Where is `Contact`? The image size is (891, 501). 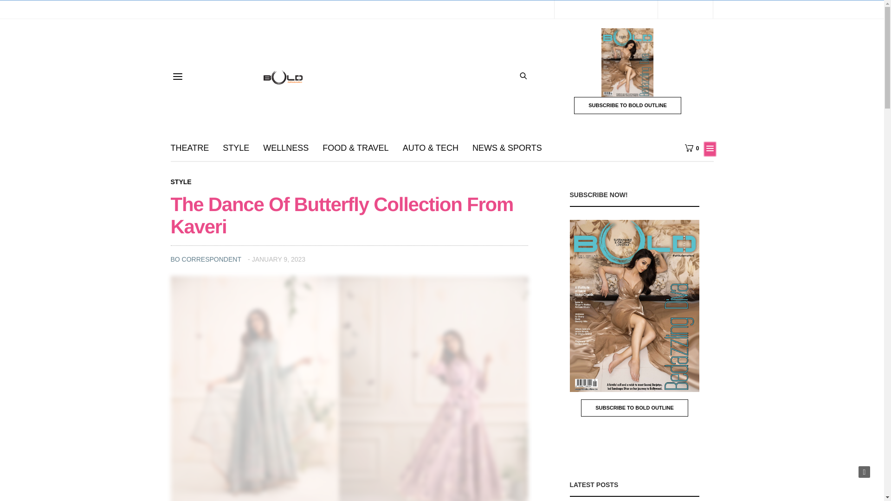 Contact is located at coordinates (302, 9).